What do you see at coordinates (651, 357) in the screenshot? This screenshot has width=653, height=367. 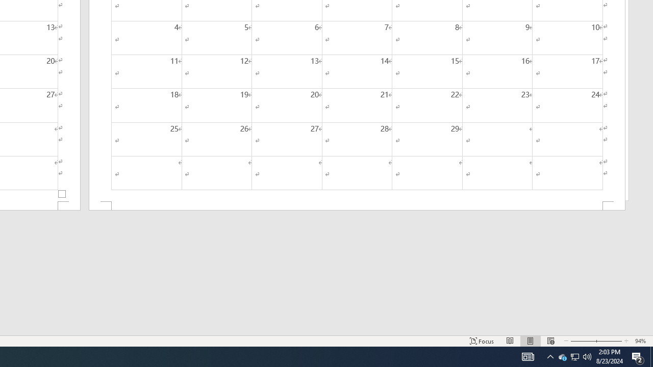 I see `Show desktop` at bounding box center [651, 357].